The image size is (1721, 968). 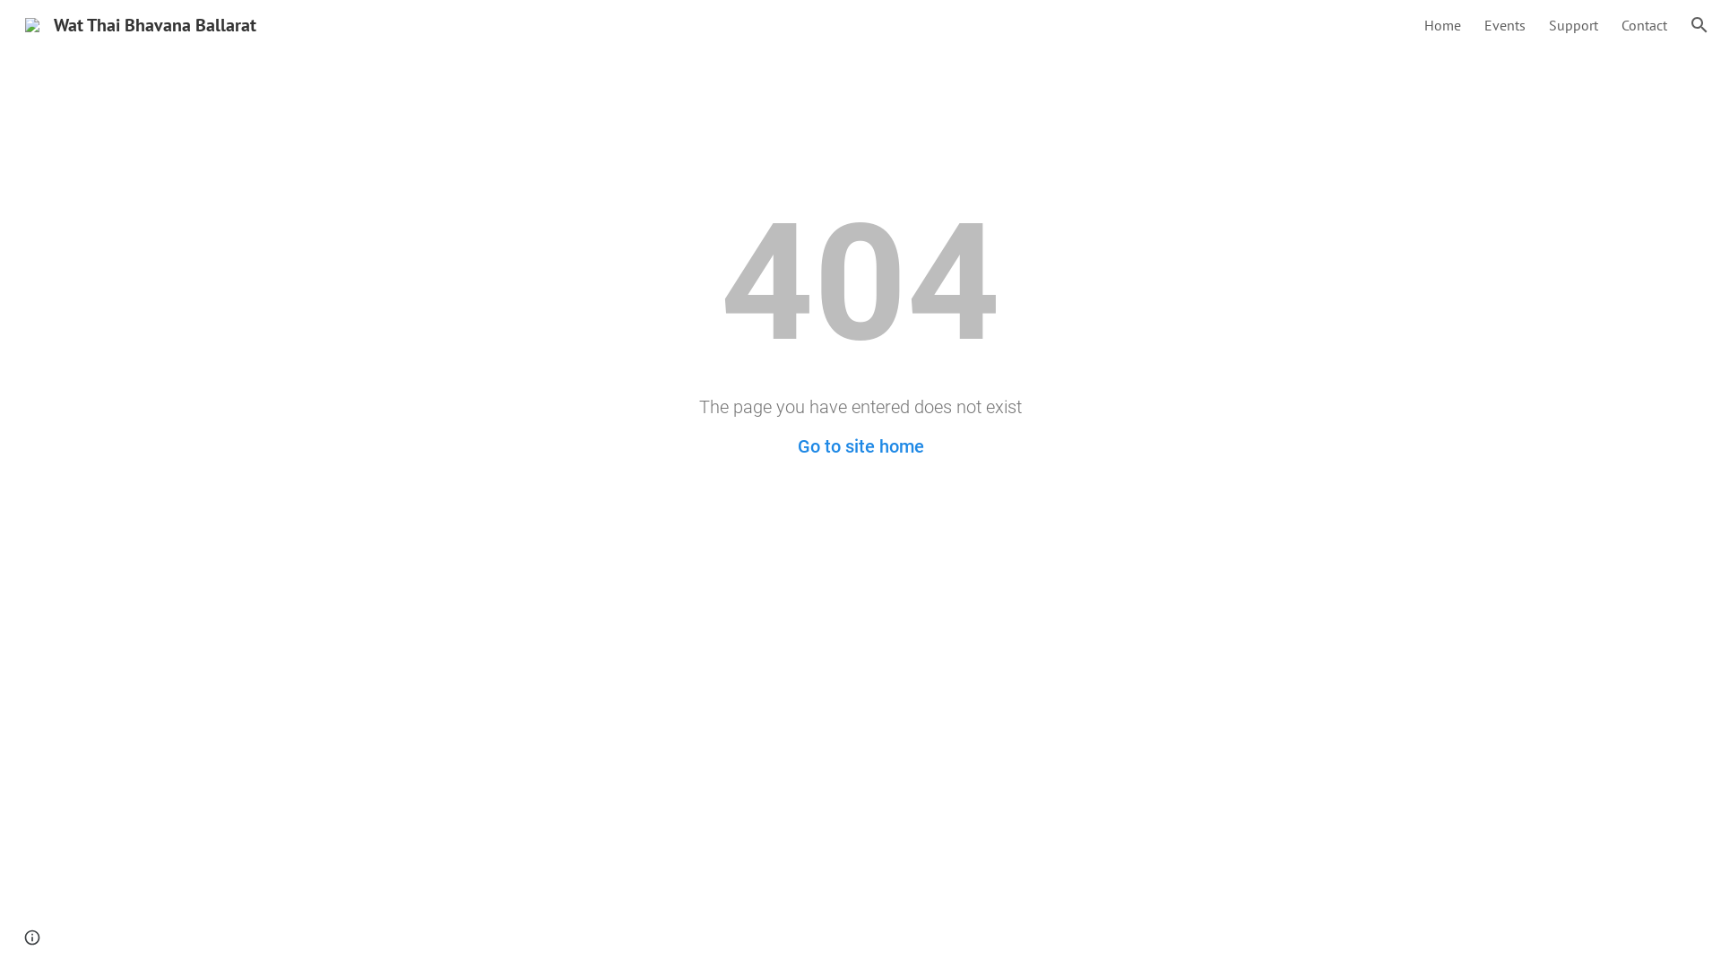 I want to click on Events, so click(x=1505, y=25).